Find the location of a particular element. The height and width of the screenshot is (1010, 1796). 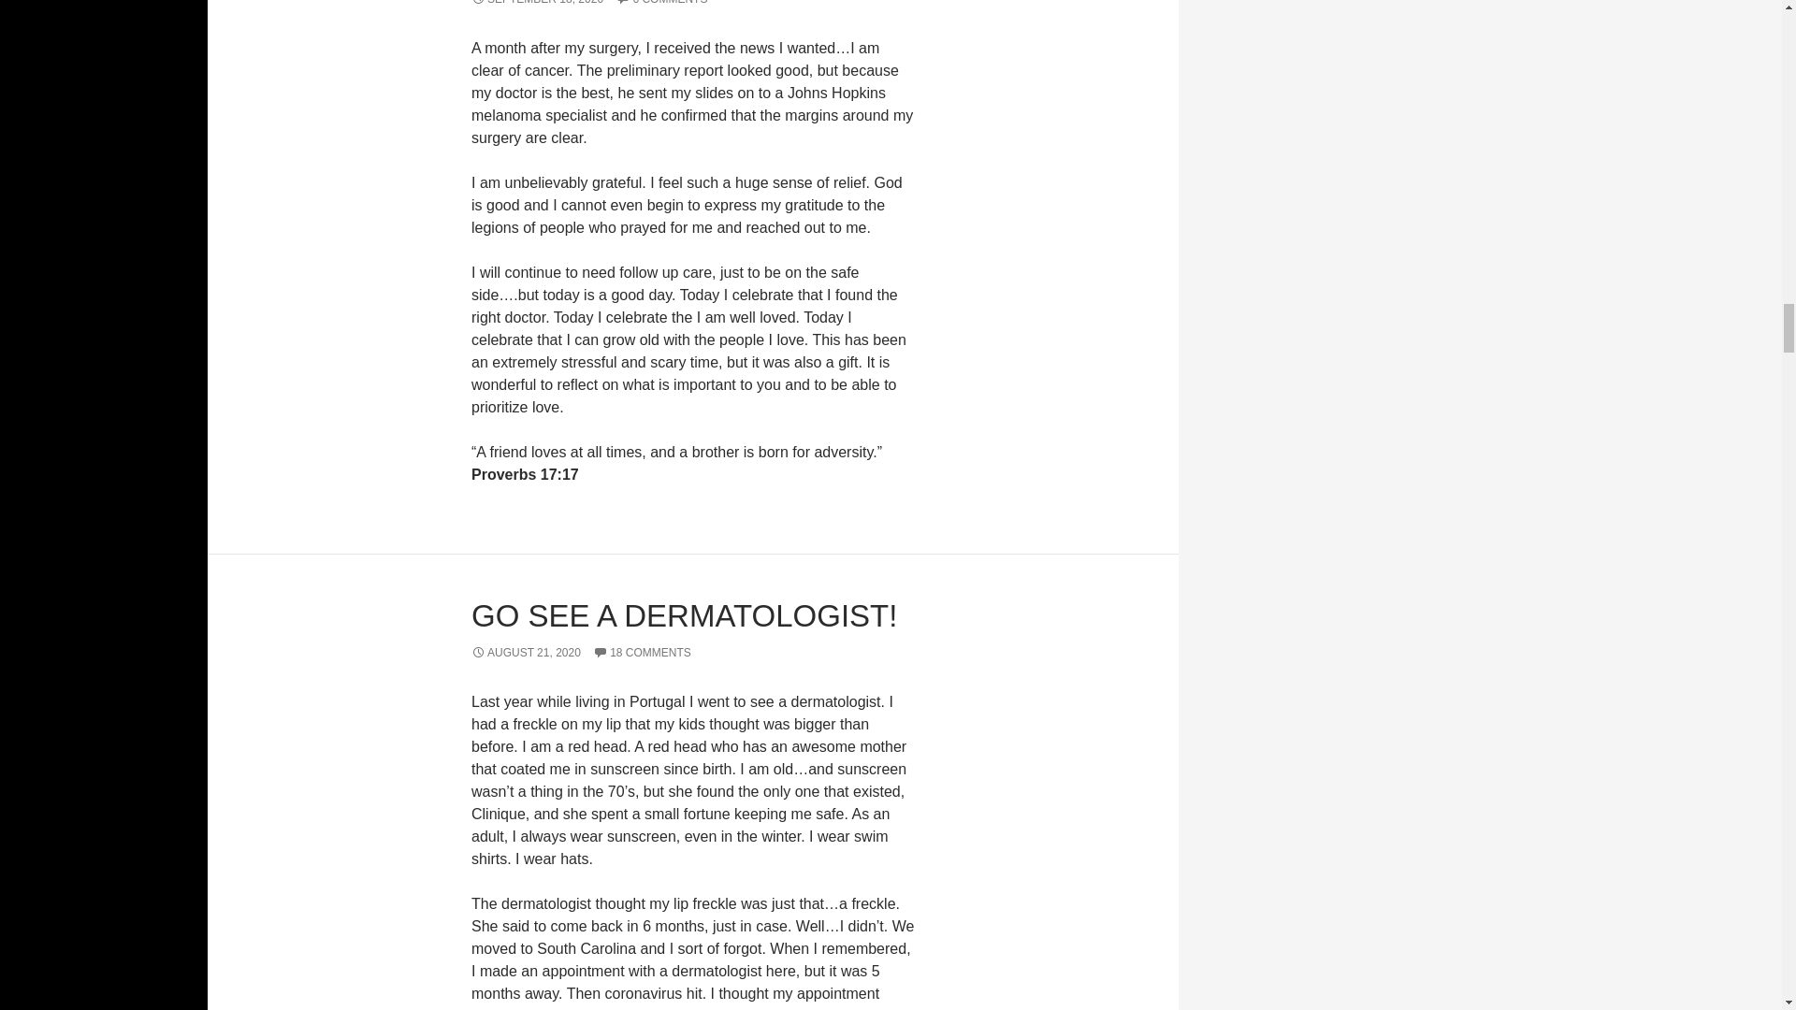

AUGUST 21, 2020 is located at coordinates (526, 653).